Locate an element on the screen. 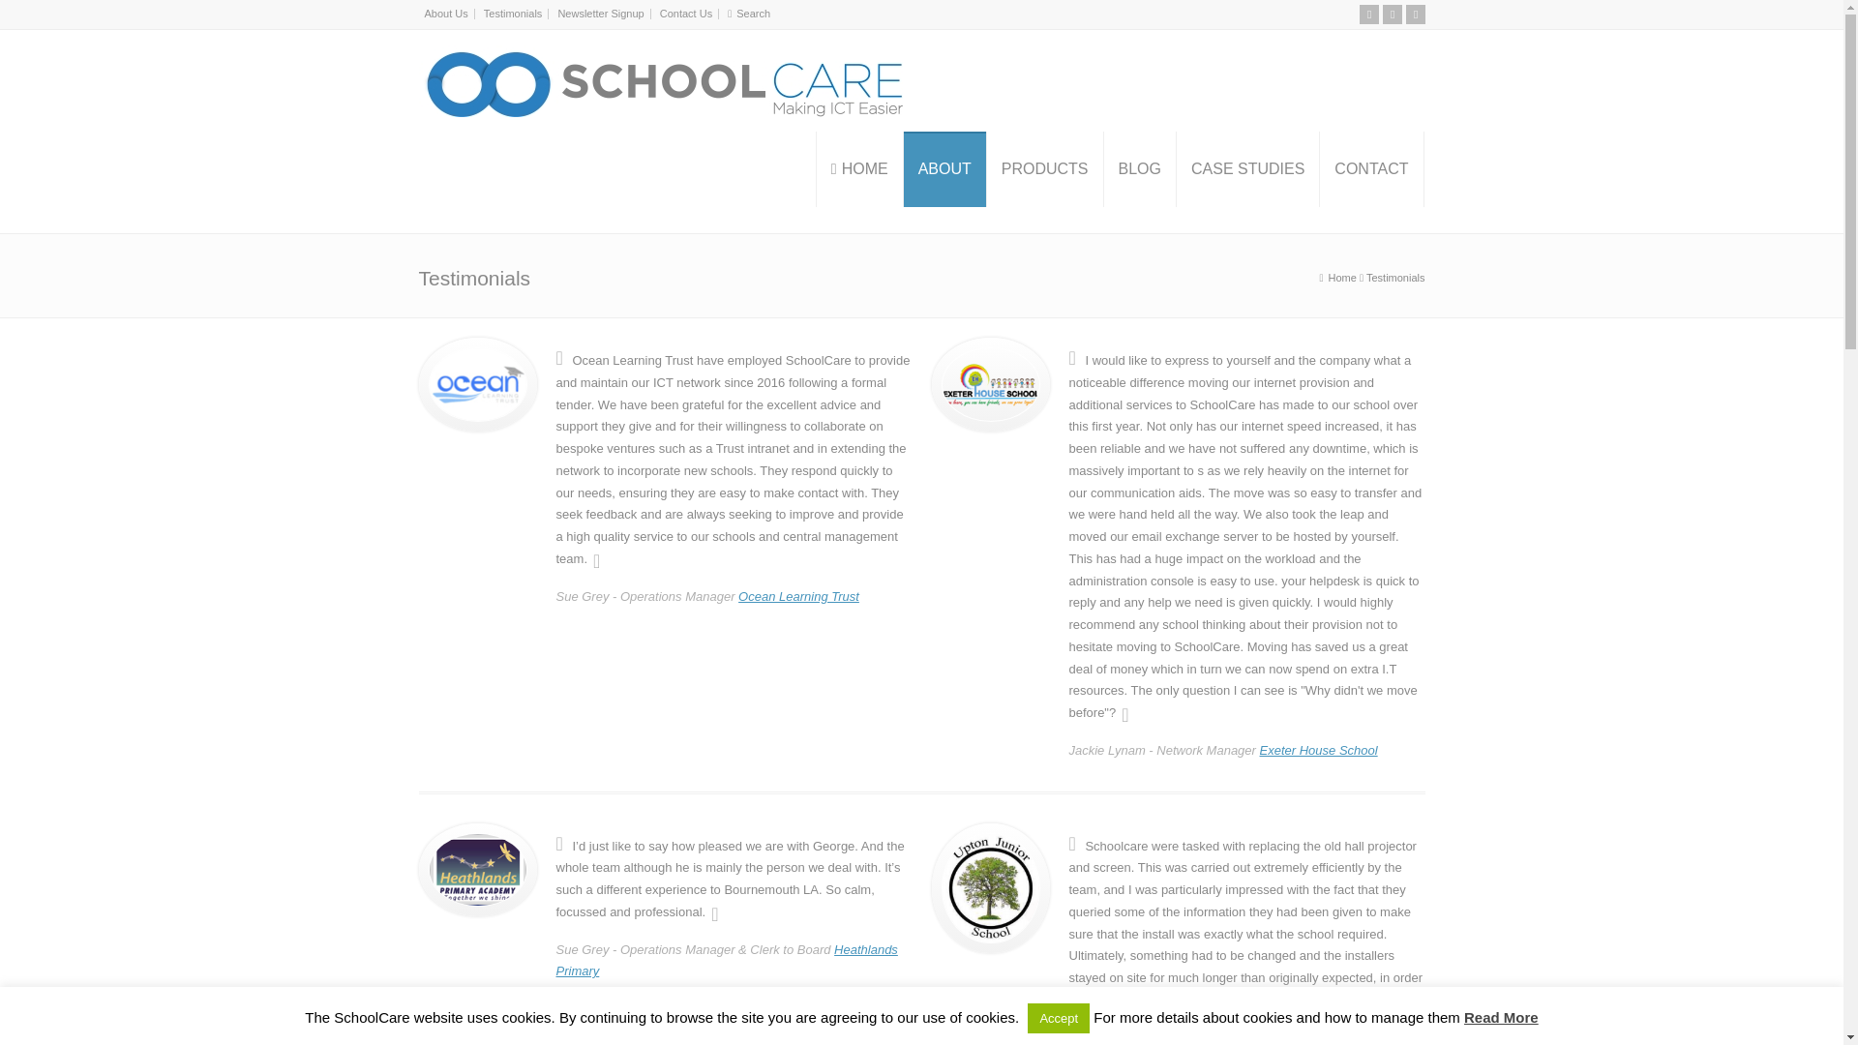 The height and width of the screenshot is (1045, 1858). PRODUCTS is located at coordinates (1045, 168).